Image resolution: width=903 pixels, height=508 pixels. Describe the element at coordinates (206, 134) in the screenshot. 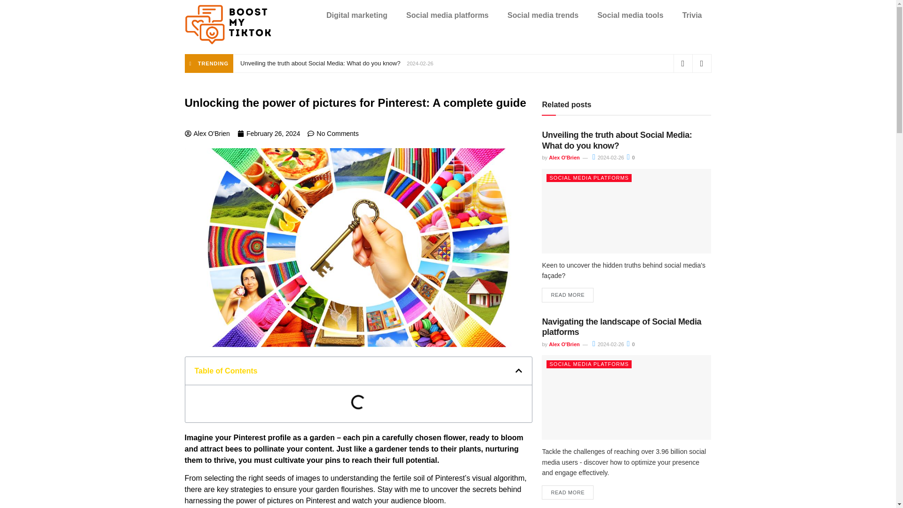

I see `Alex O'Brien` at that location.